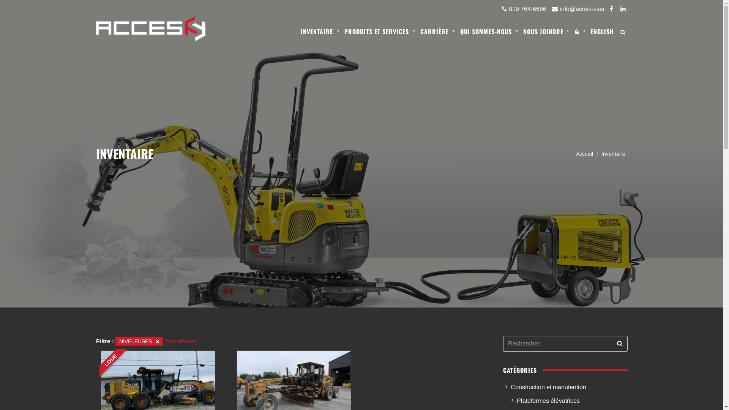 The width and height of the screenshot is (729, 410). I want to click on 819 764-6686, so click(522, 9).